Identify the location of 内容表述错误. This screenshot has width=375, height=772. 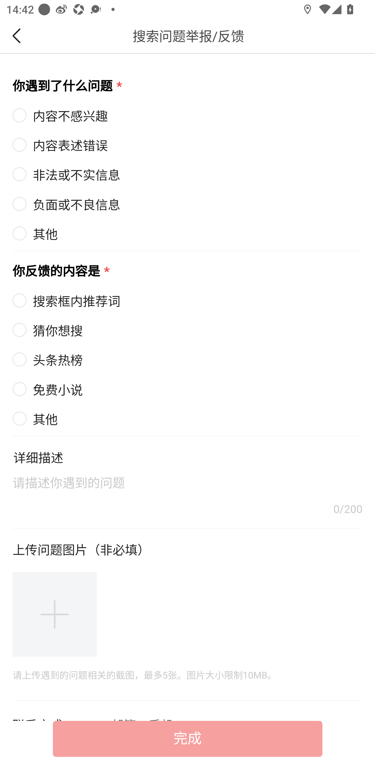
(187, 144).